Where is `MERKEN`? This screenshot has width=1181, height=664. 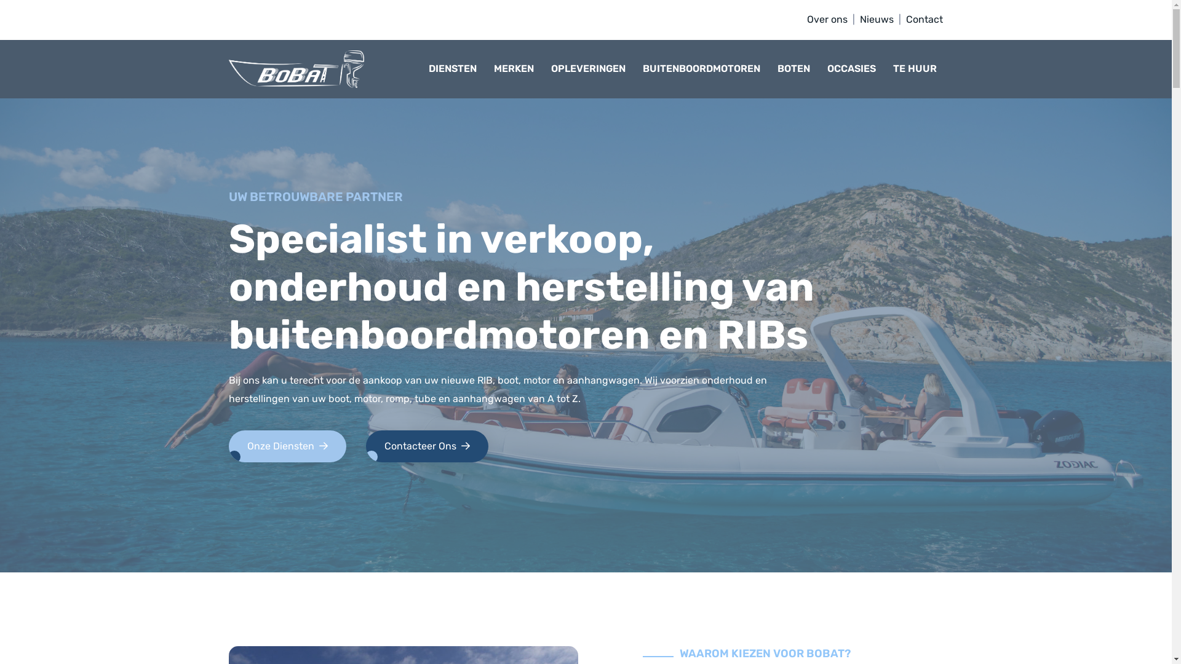
MERKEN is located at coordinates (517, 69).